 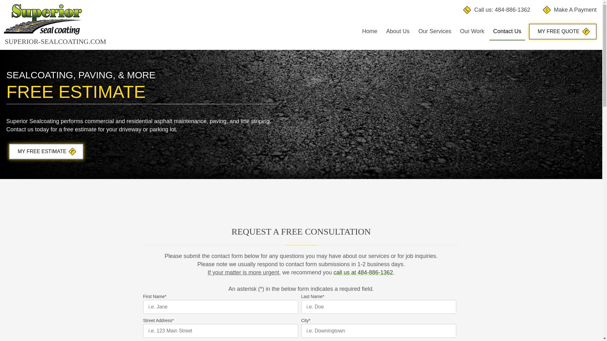 What do you see at coordinates (370, 32) in the screenshot?
I see `Home` at bounding box center [370, 32].